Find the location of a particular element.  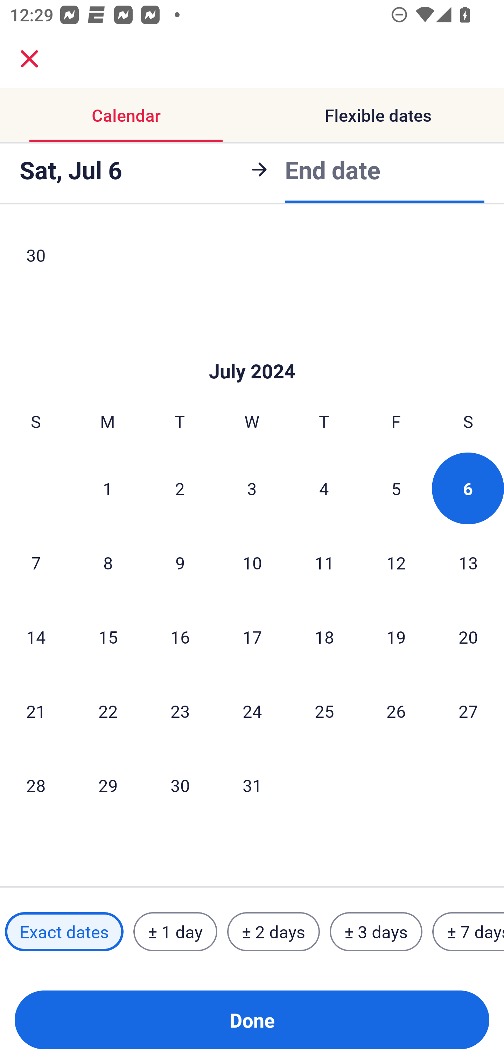

5 Friday, July 5, 2024 is located at coordinates (396, 488).